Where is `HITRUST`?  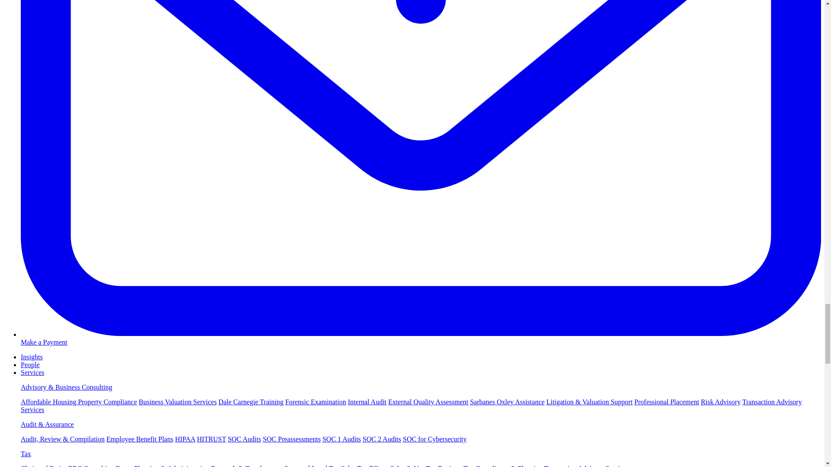 HITRUST is located at coordinates (211, 438).